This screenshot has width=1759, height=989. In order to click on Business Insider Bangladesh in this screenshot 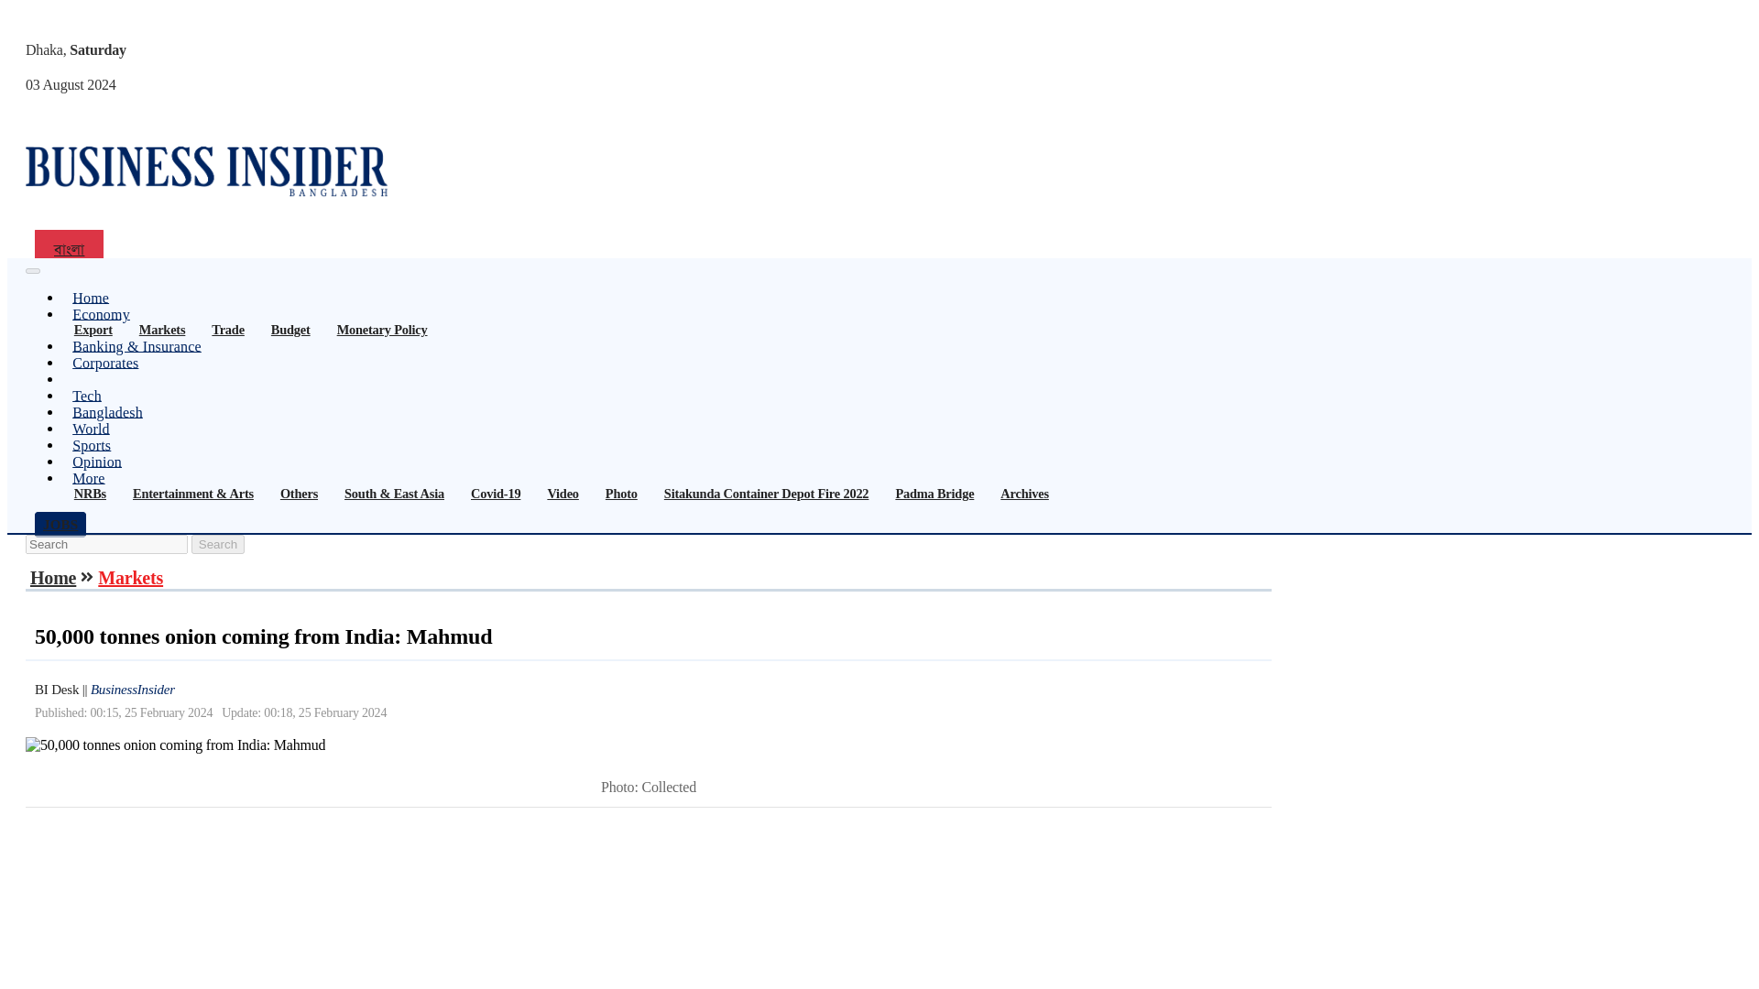, I will do `click(209, 172)`.